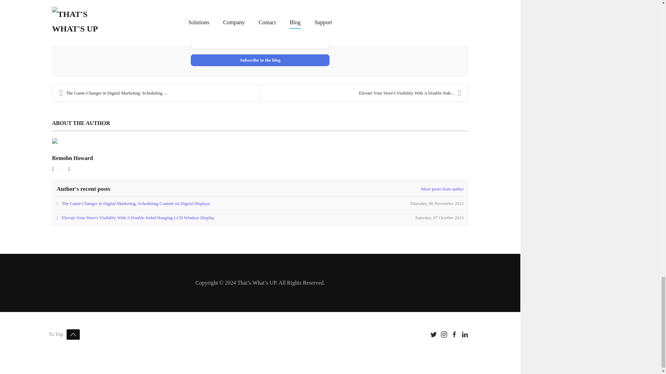 The width and height of the screenshot is (666, 374). Describe the element at coordinates (364, 93) in the screenshot. I see `Elevate Your Store's Visibility With A Double-Side...` at that location.